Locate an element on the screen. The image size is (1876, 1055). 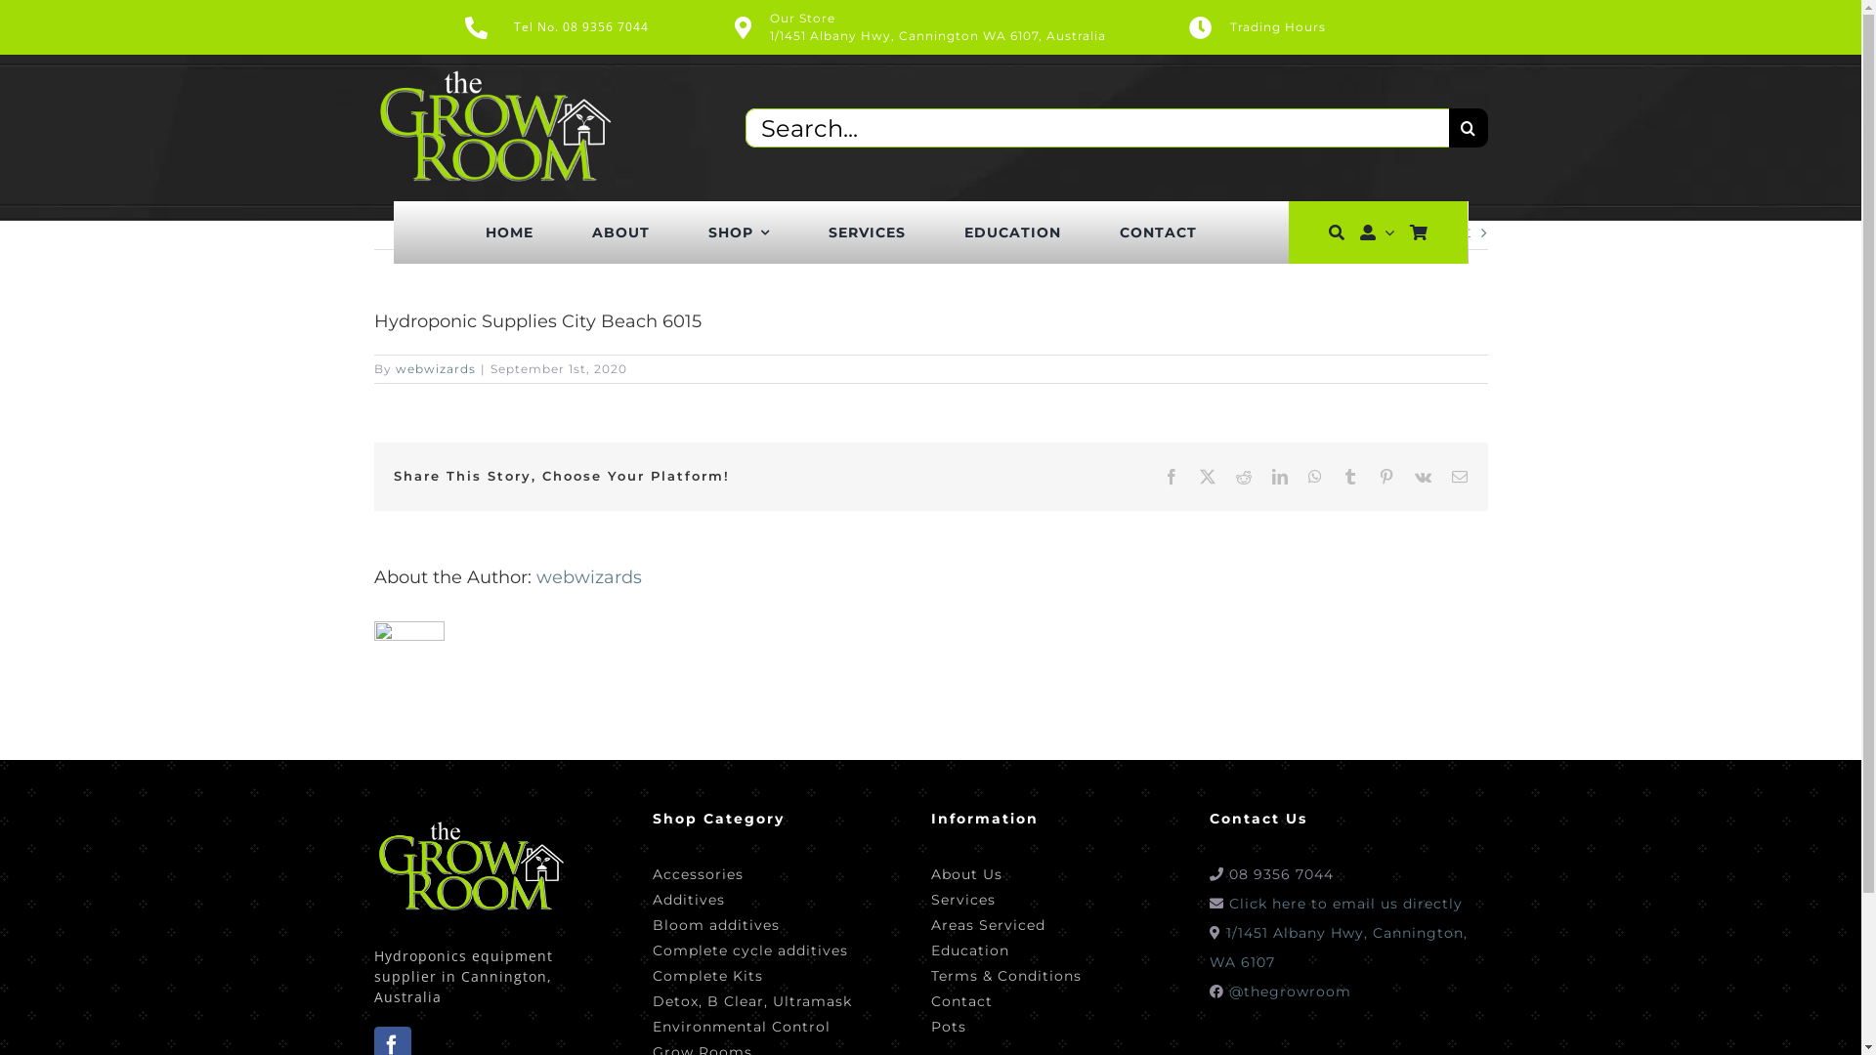
Tumblr is located at coordinates (1350, 477).